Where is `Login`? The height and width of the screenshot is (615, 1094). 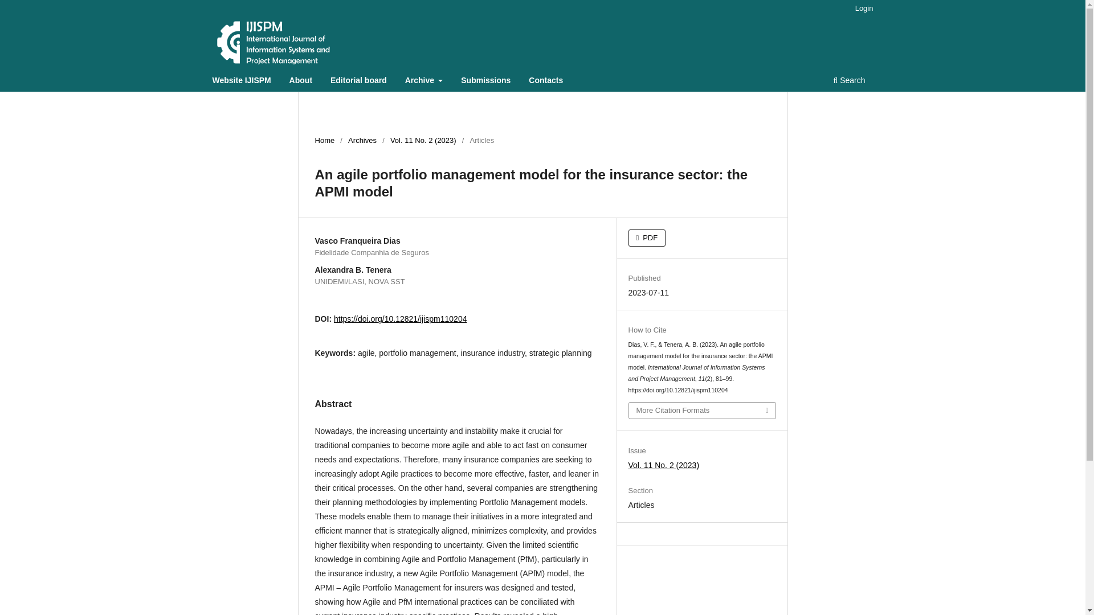
Login is located at coordinates (864, 9).